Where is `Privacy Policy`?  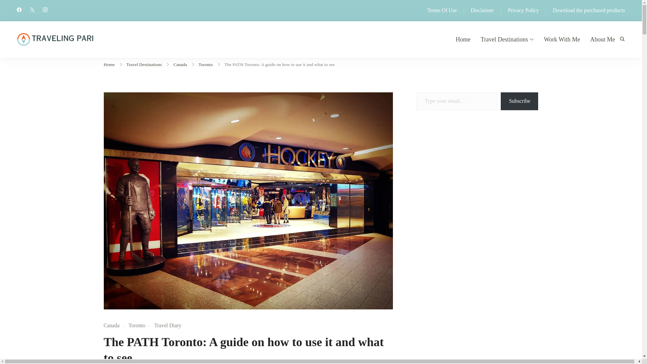
Privacy Policy is located at coordinates (523, 10).